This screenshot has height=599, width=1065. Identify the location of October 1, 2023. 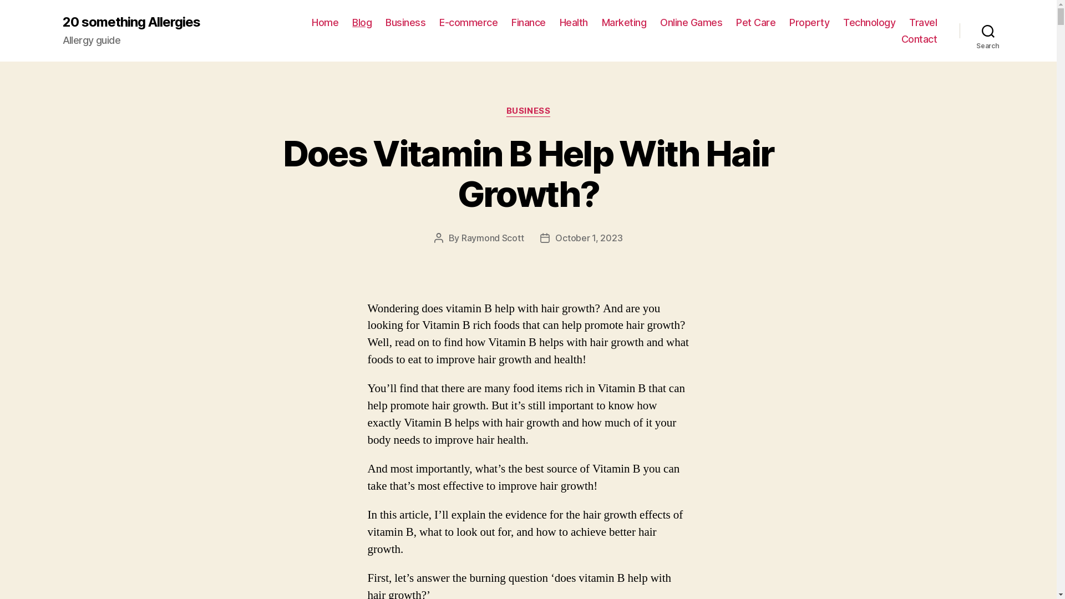
(589, 237).